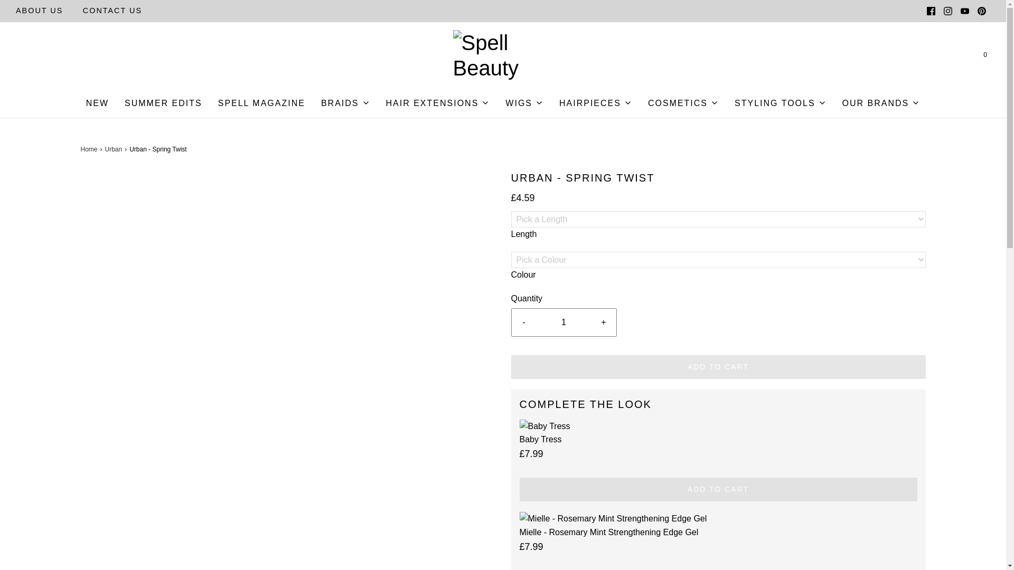  What do you see at coordinates (984, 55) in the screenshot?
I see `Cart` at bounding box center [984, 55].